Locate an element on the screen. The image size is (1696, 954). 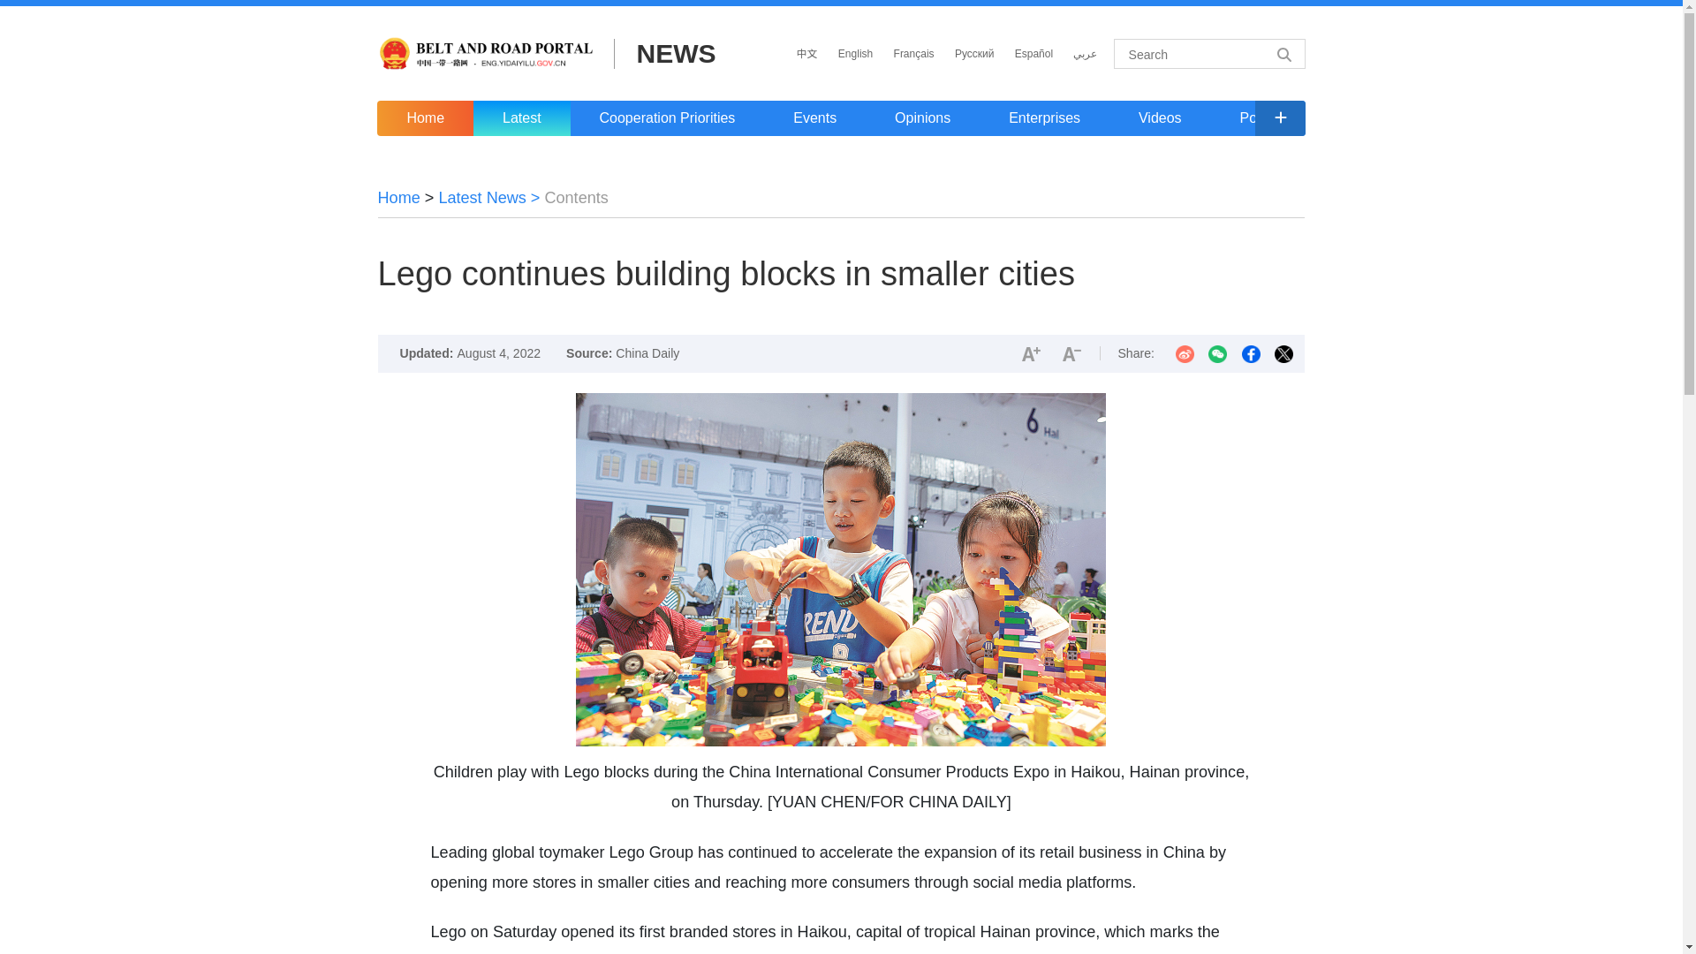
Enterprises is located at coordinates (1044, 118).